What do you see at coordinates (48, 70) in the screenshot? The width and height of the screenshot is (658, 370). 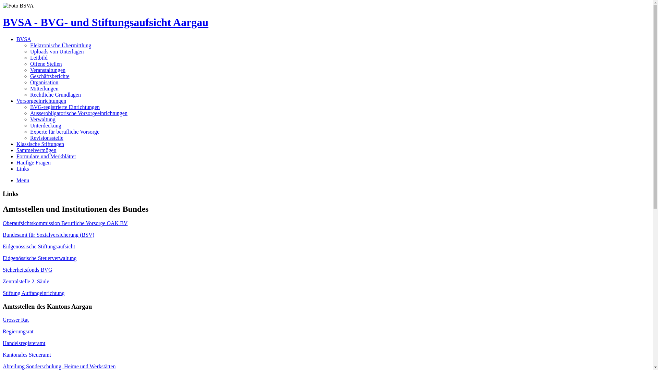 I see `Veranstaltungen` at bounding box center [48, 70].